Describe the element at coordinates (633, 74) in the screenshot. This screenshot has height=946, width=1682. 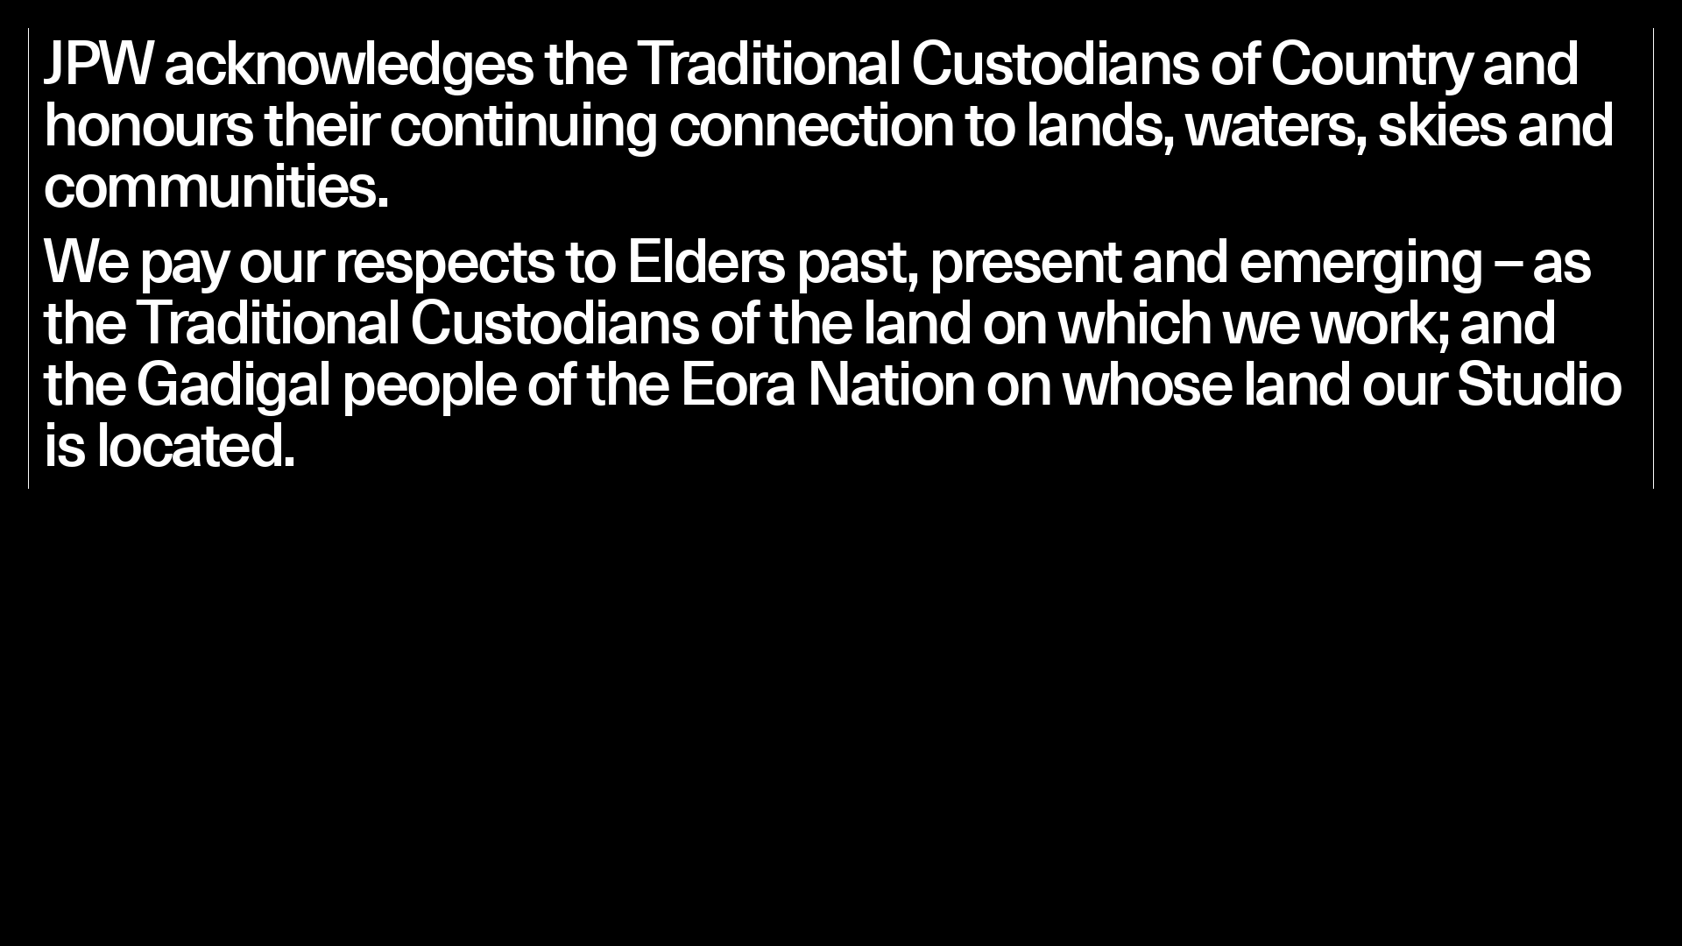
I see `Projects` at that location.